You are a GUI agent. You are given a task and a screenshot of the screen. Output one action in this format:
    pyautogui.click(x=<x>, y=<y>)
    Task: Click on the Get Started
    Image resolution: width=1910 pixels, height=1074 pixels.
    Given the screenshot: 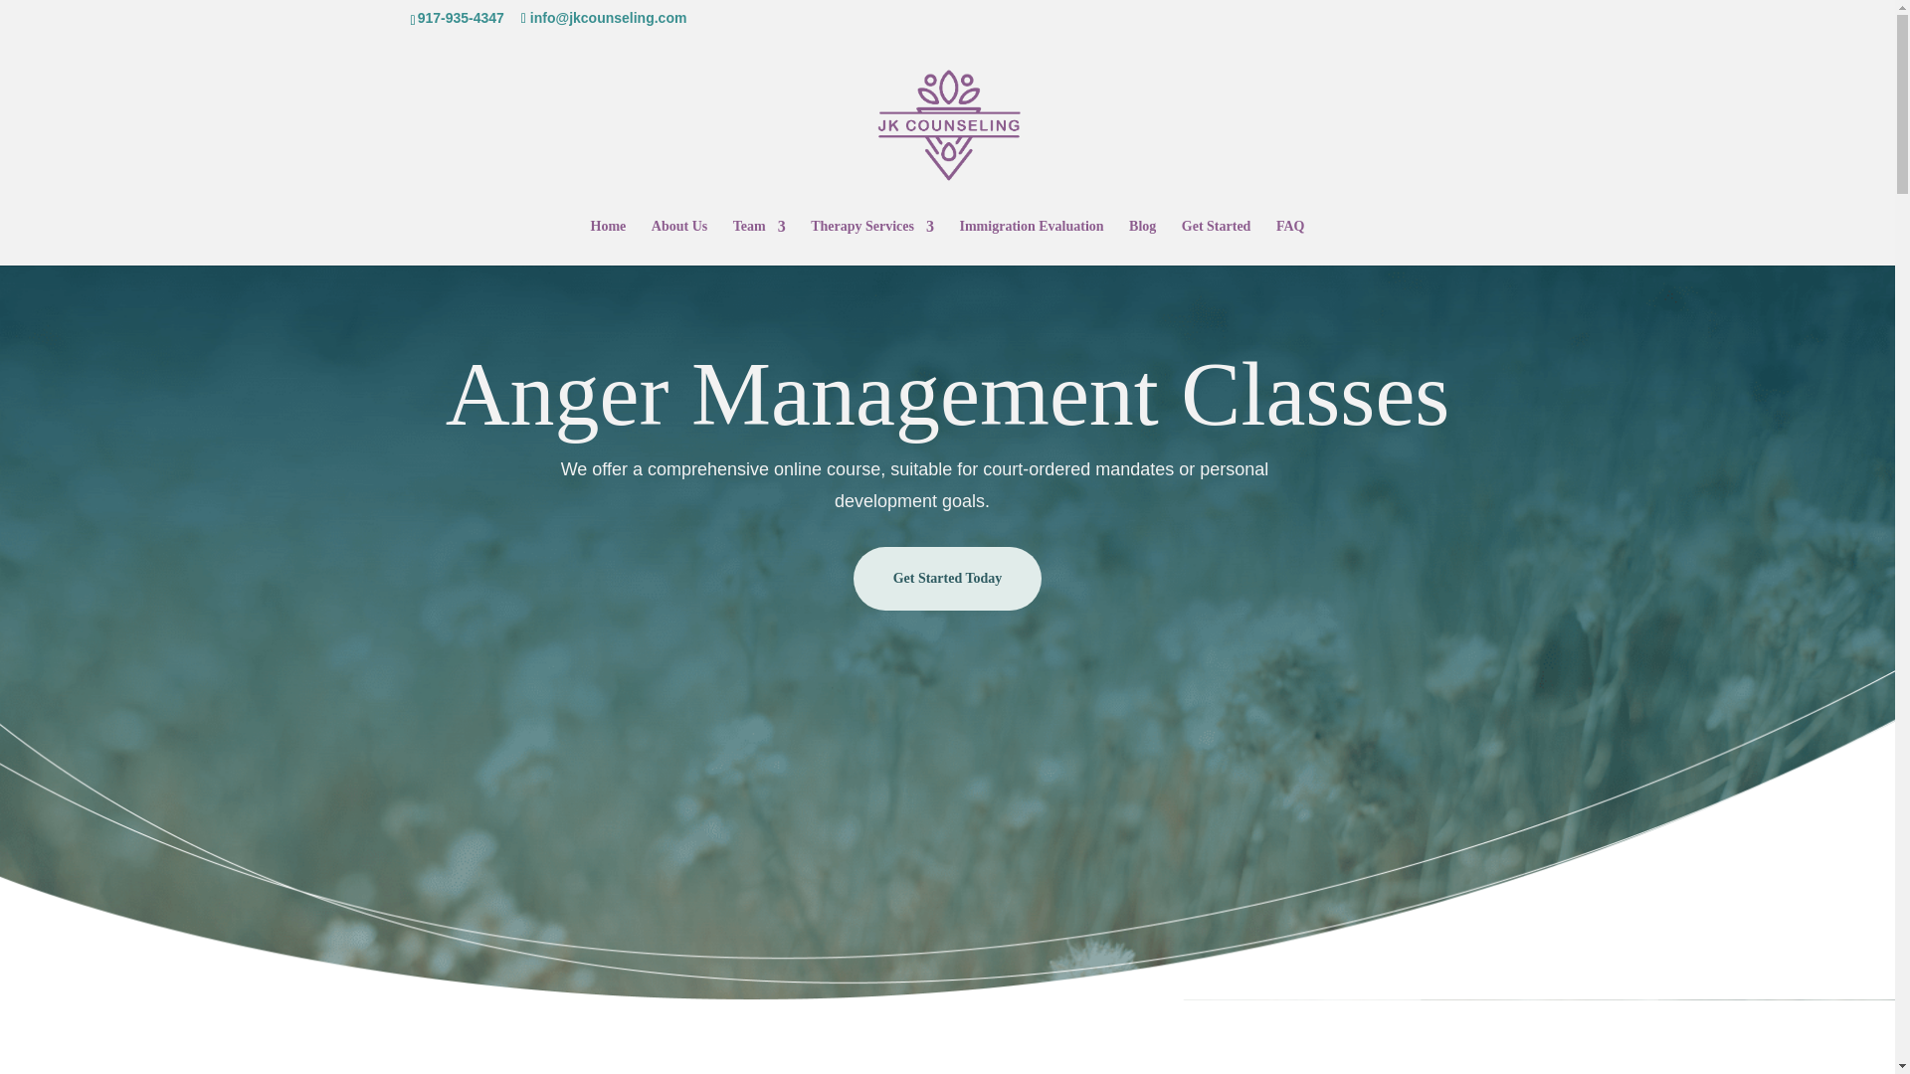 What is the action you would take?
    pyautogui.click(x=1216, y=243)
    